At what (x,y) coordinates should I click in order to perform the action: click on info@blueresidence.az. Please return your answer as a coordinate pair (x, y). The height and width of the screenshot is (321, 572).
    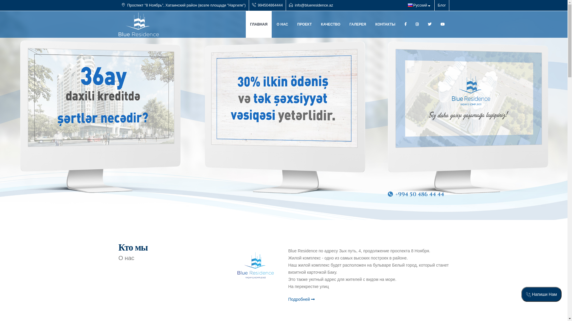
    Looking at the image, I should click on (314, 5).